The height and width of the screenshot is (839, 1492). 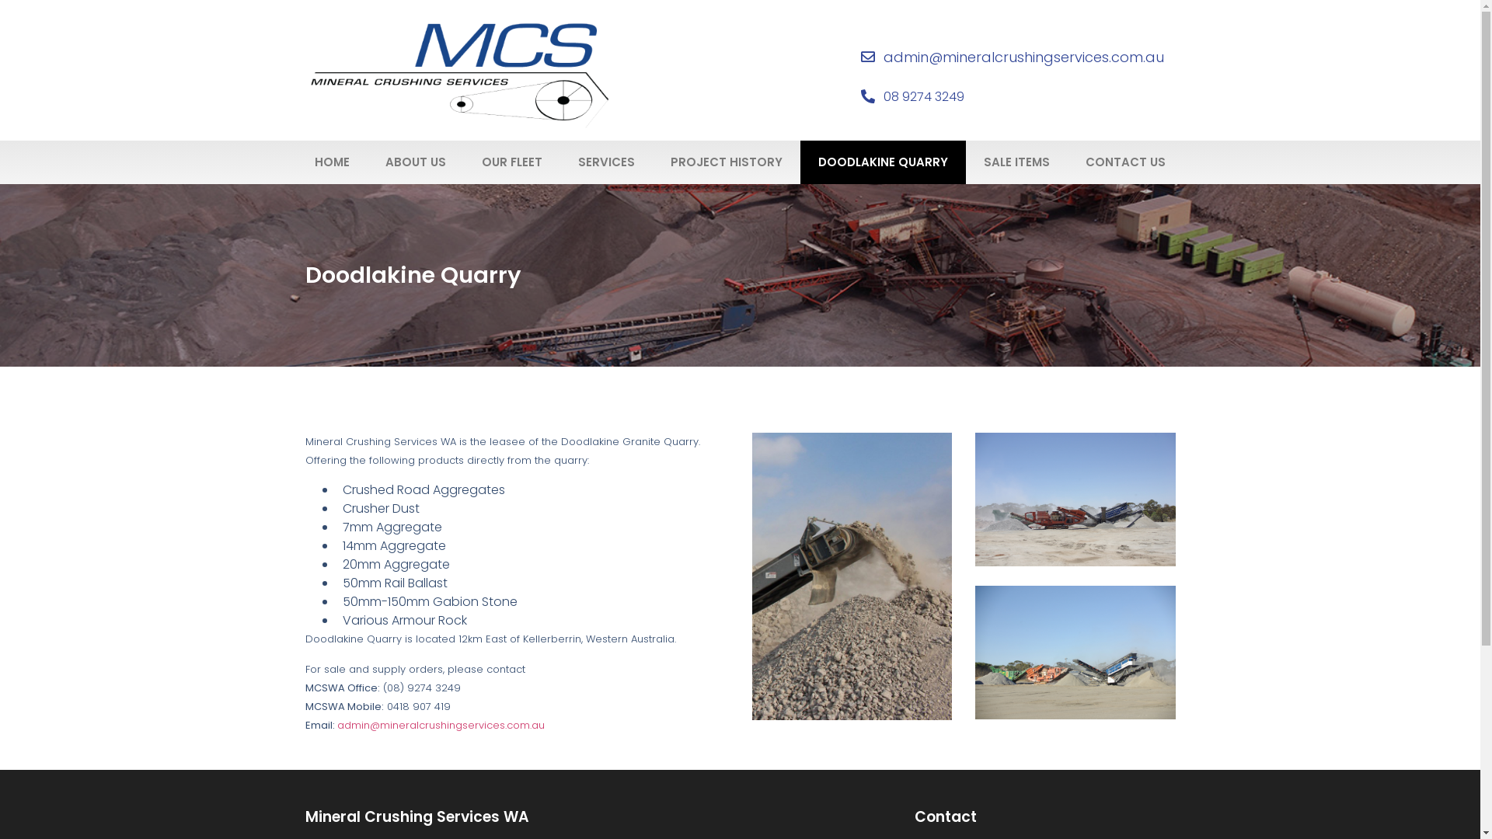 I want to click on OUR FLEET, so click(x=512, y=162).